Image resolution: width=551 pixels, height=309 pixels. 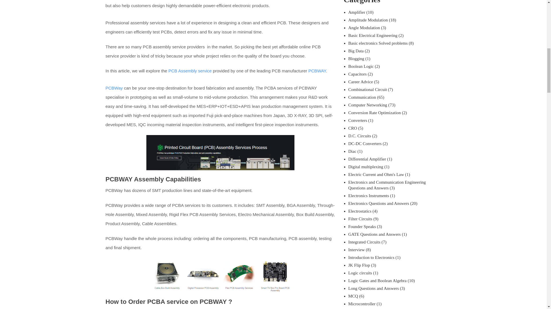 What do you see at coordinates (361, 66) in the screenshot?
I see `Boolean Logic` at bounding box center [361, 66].